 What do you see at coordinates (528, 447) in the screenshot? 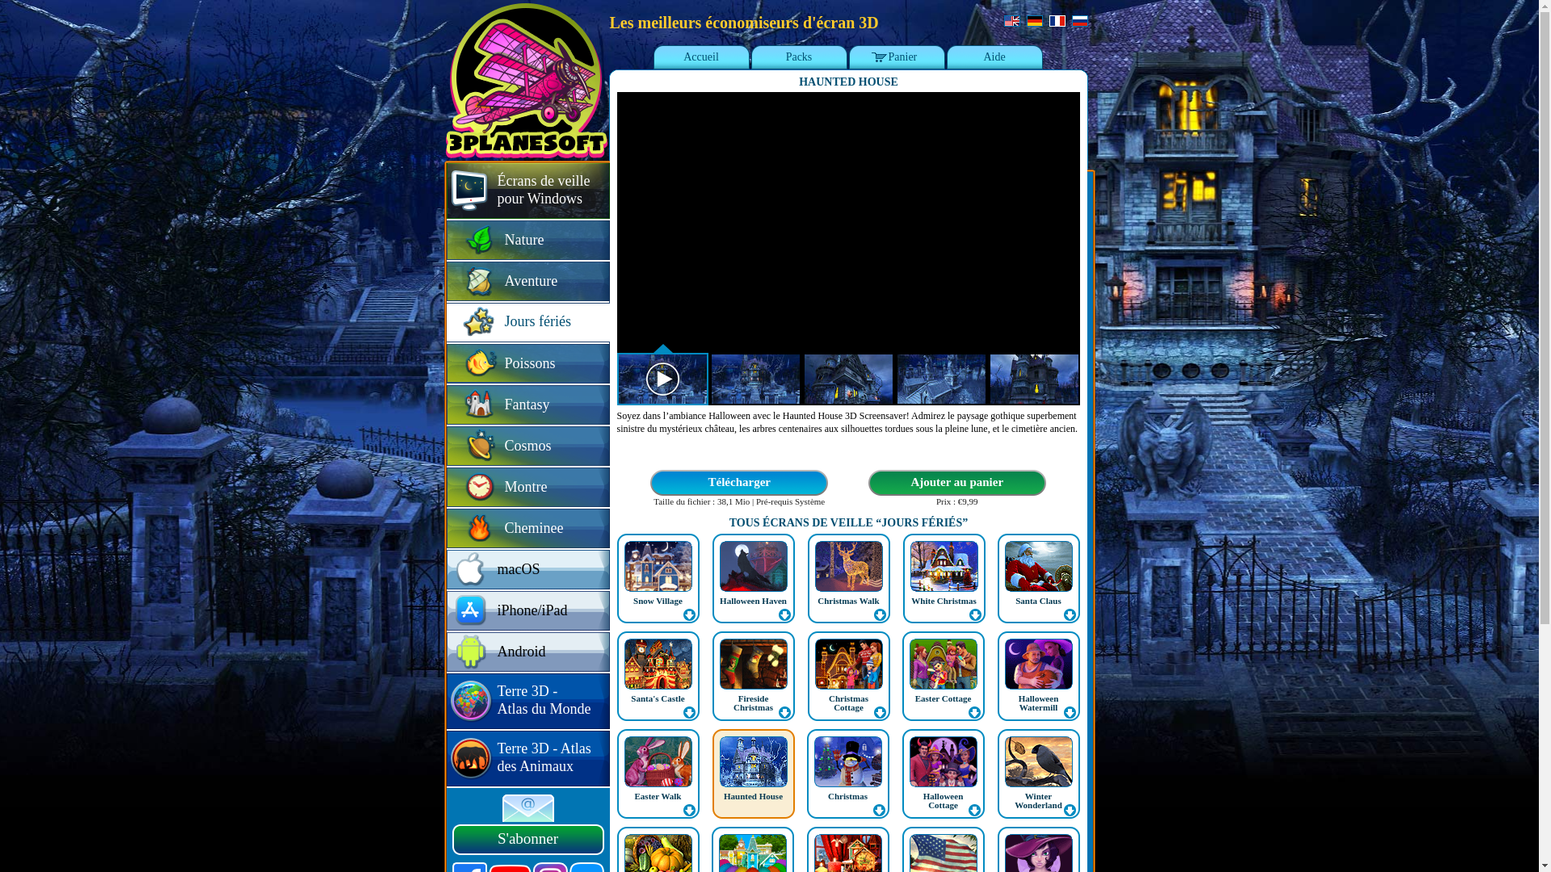
I see `Cosmos` at bounding box center [528, 447].